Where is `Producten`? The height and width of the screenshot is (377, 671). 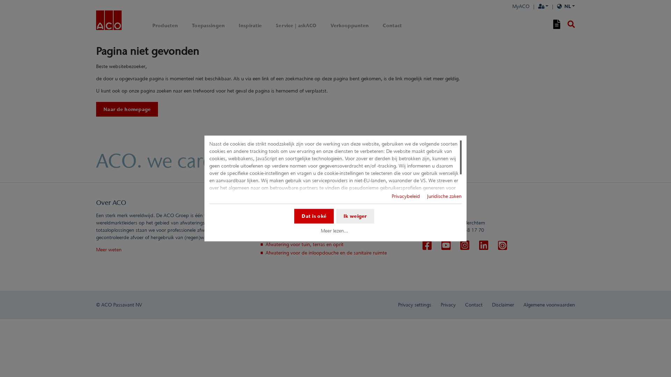 Producten is located at coordinates (165, 26).